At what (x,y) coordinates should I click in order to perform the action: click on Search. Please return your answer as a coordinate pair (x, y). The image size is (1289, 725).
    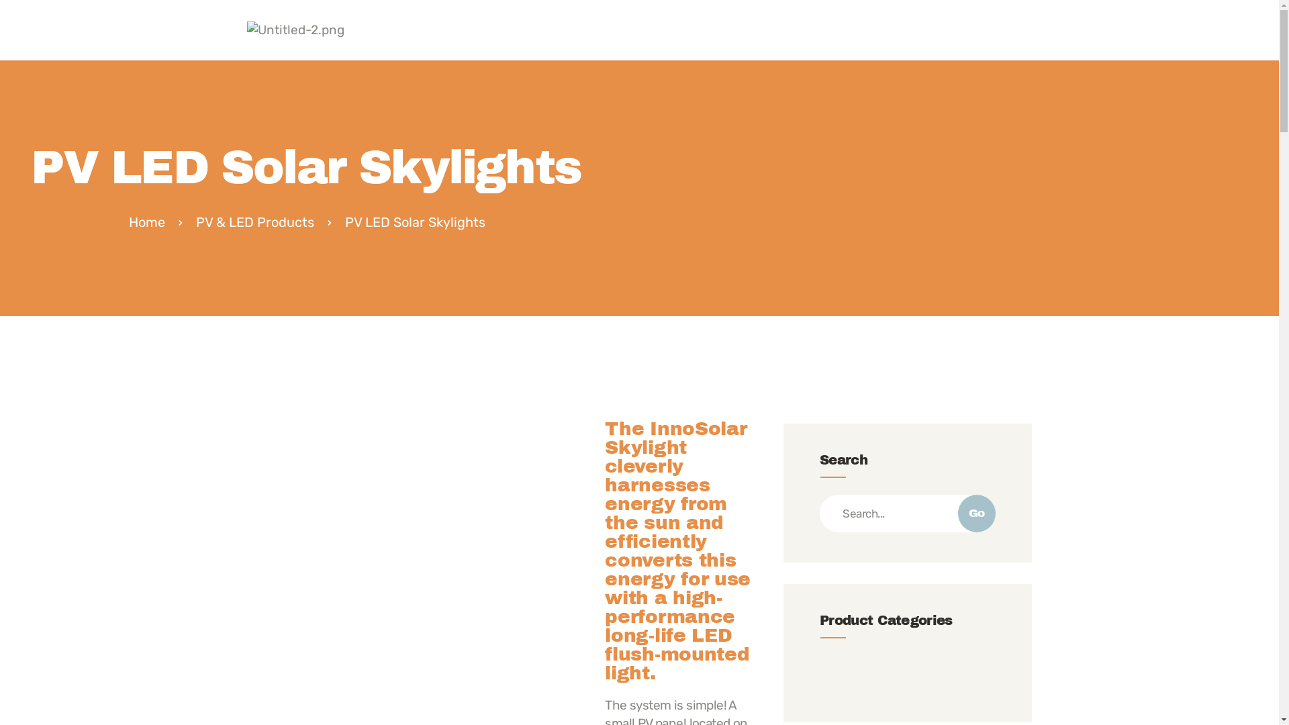
    Looking at the image, I should click on (908, 514).